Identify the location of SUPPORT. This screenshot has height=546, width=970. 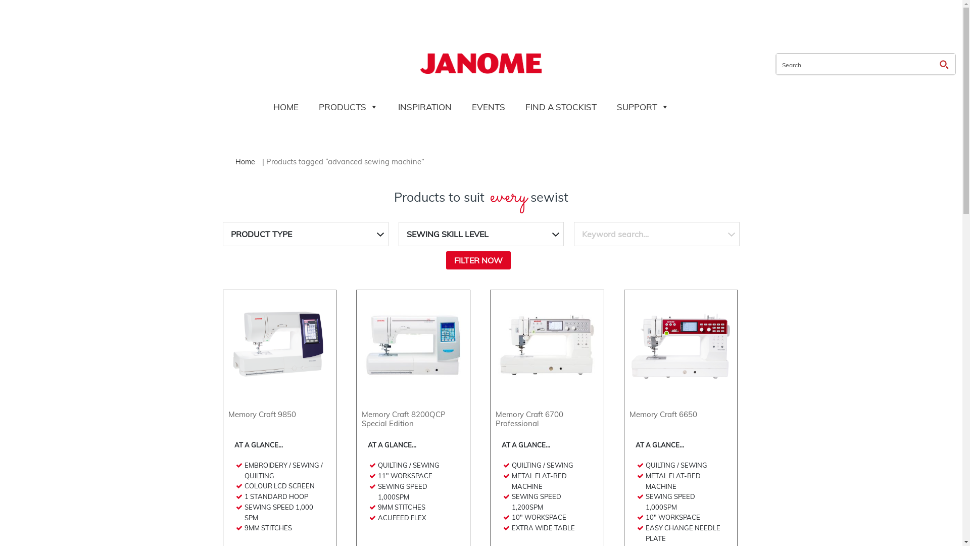
(643, 107).